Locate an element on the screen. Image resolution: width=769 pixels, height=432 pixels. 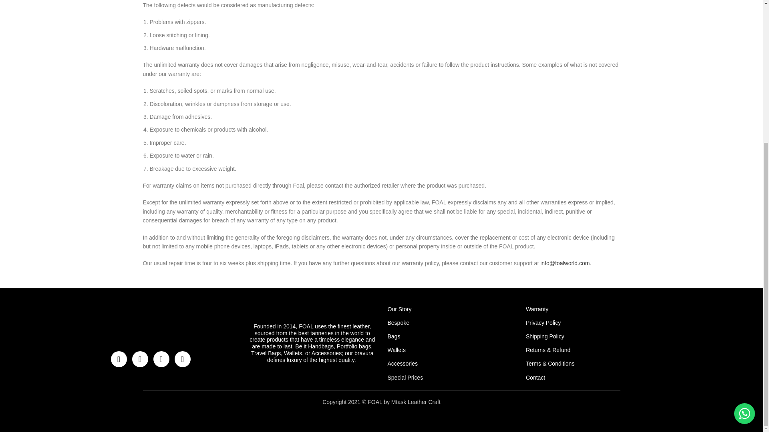
Warranty is located at coordinates (589, 309).